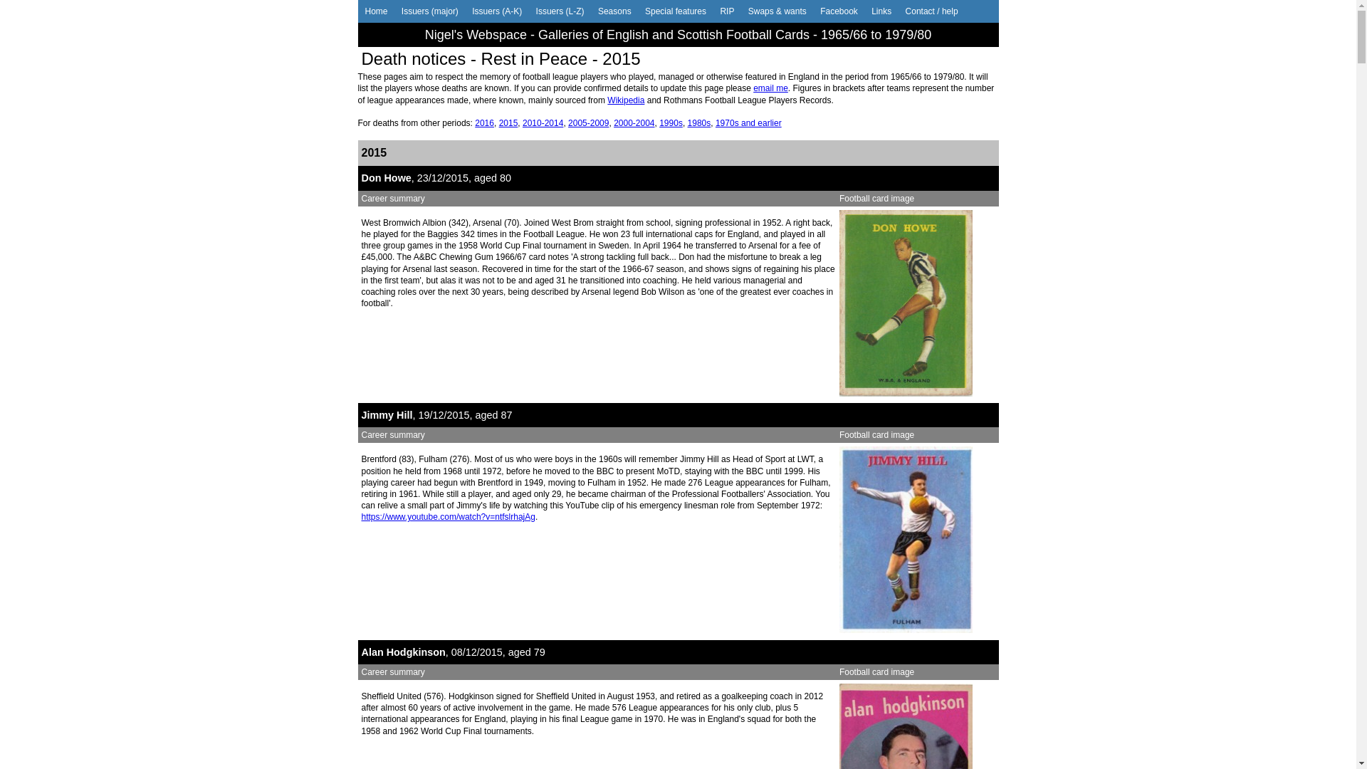 The image size is (1367, 769). What do you see at coordinates (634, 123) in the screenshot?
I see `2000-2004` at bounding box center [634, 123].